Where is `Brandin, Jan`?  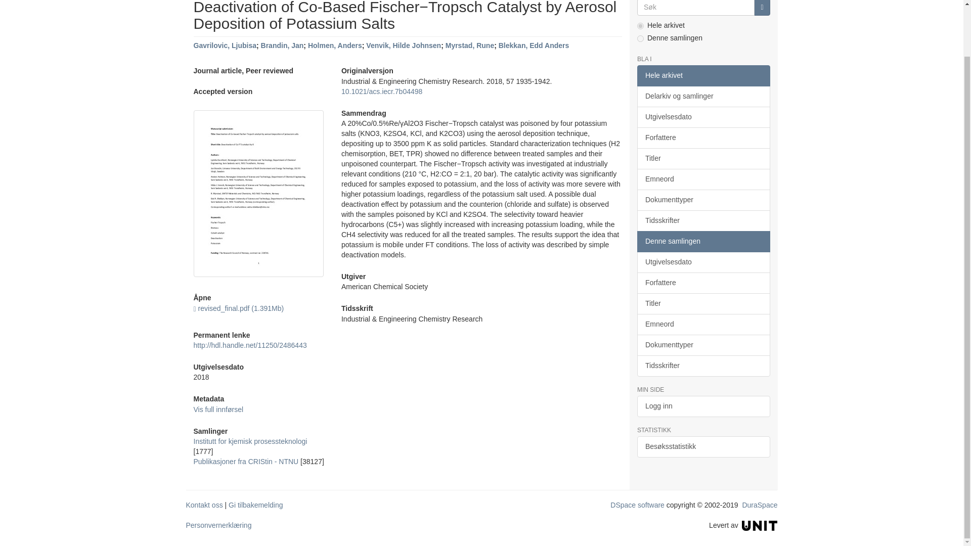 Brandin, Jan is located at coordinates (282, 45).